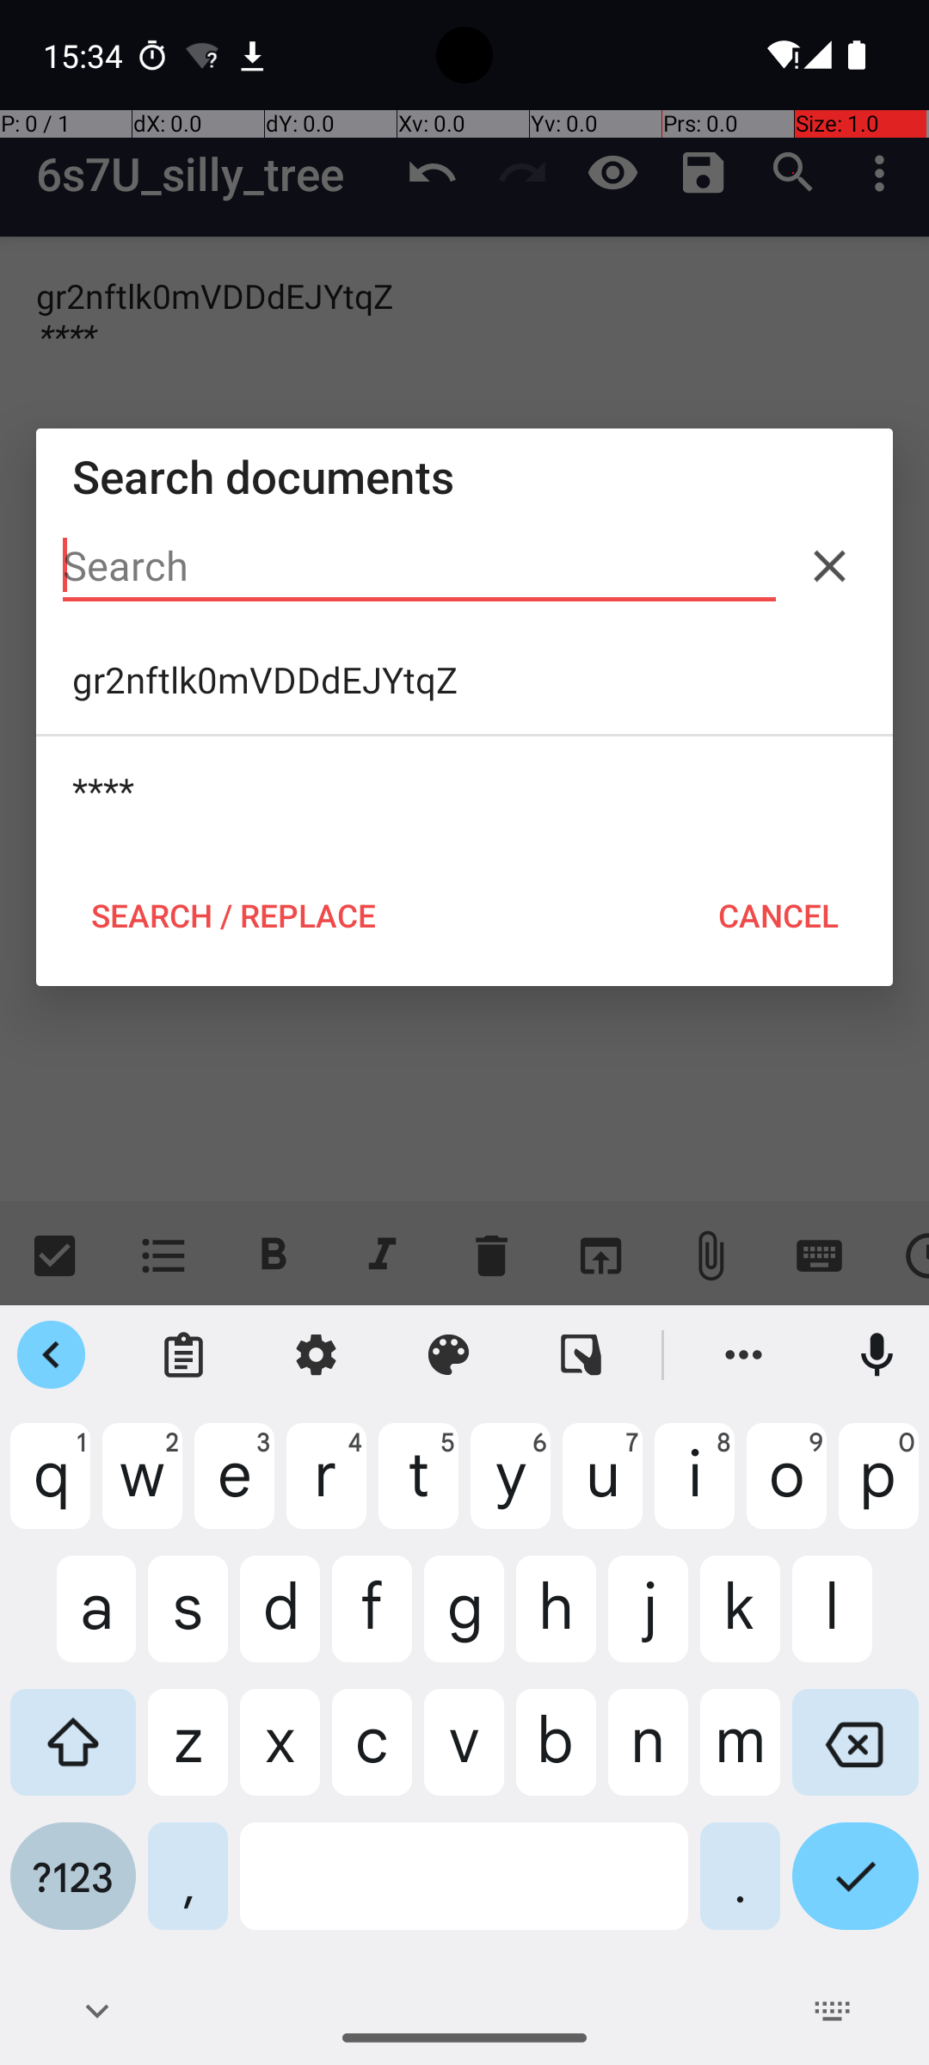  I want to click on gr2nftlk0mVDDdEJYtqZ, so click(464, 680).